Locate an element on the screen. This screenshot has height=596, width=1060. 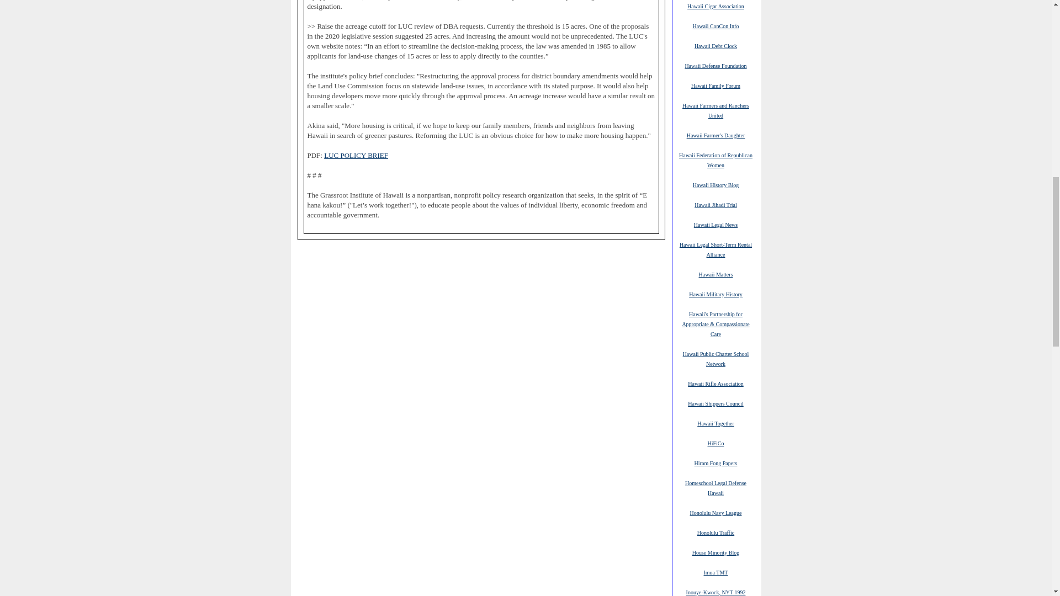
Hawaii Family Forum is located at coordinates (715, 85).